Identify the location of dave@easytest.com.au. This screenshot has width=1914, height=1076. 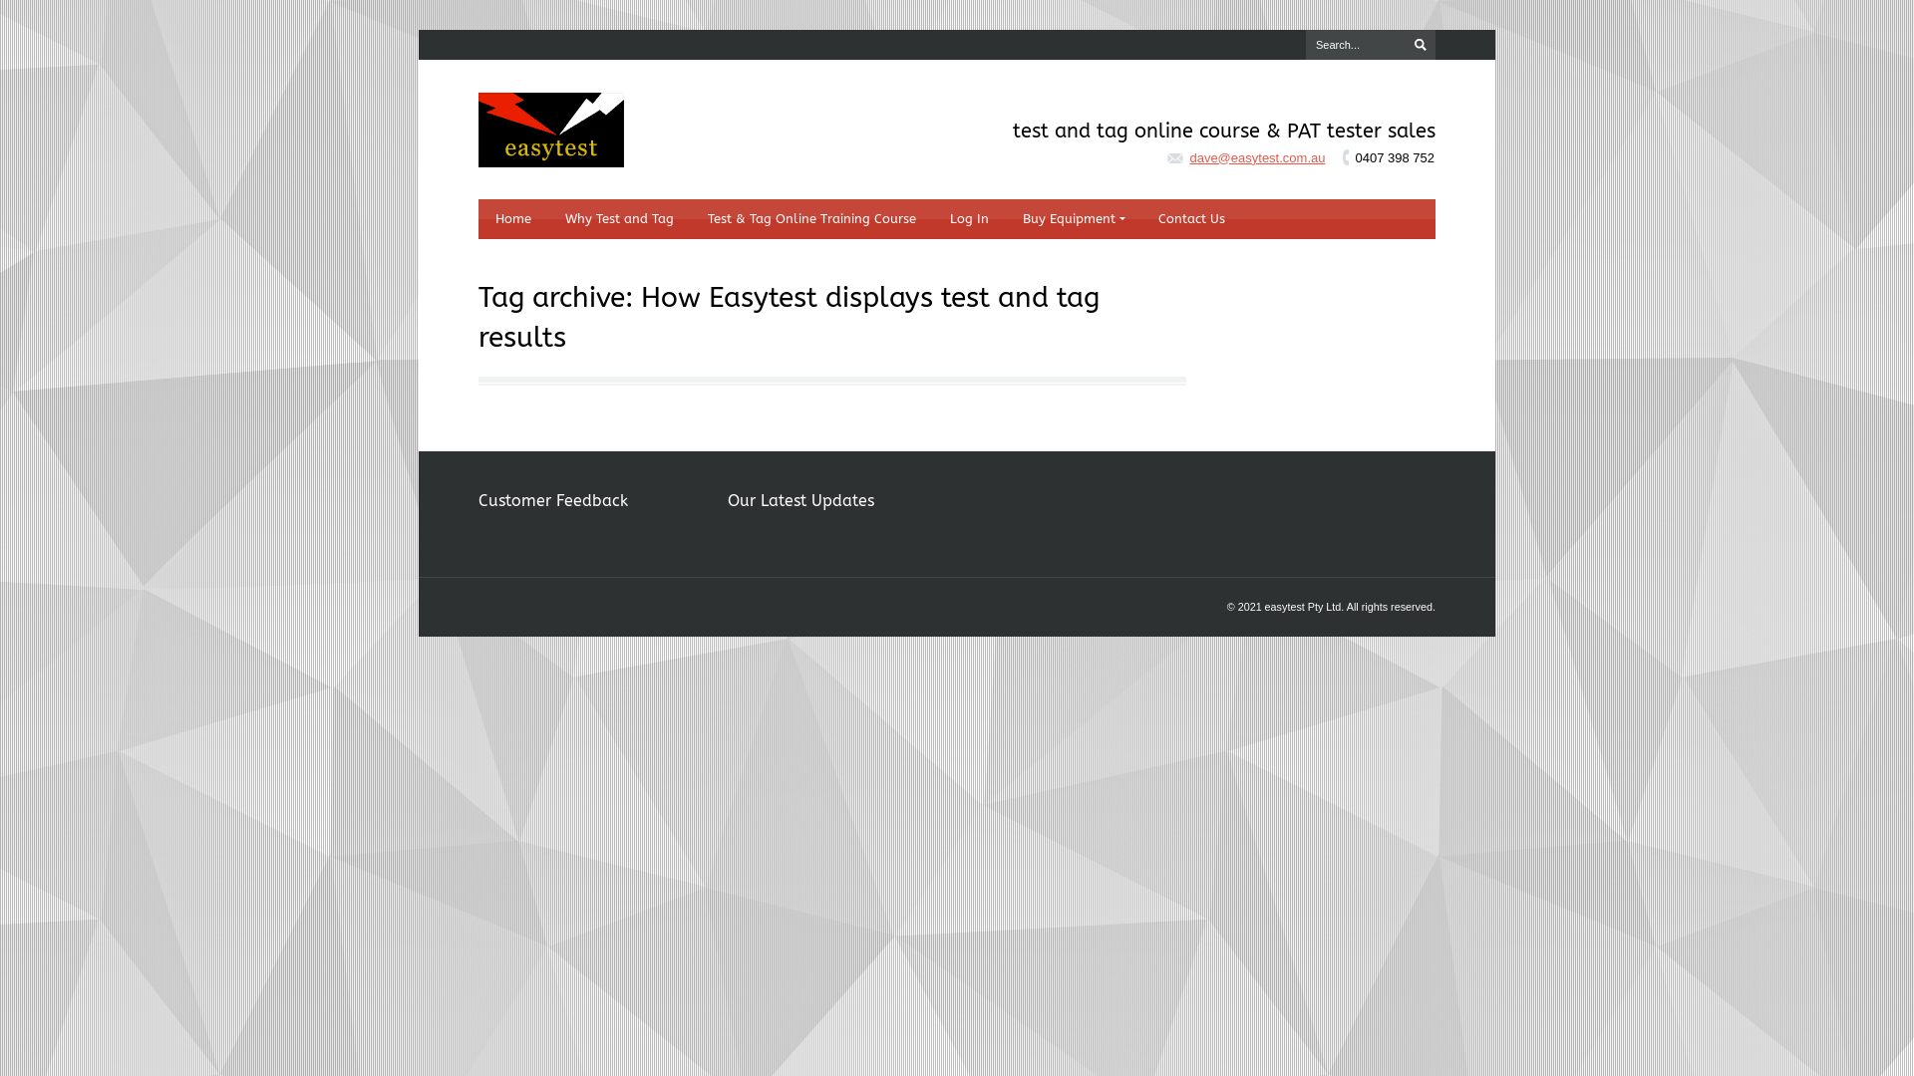
(1257, 157).